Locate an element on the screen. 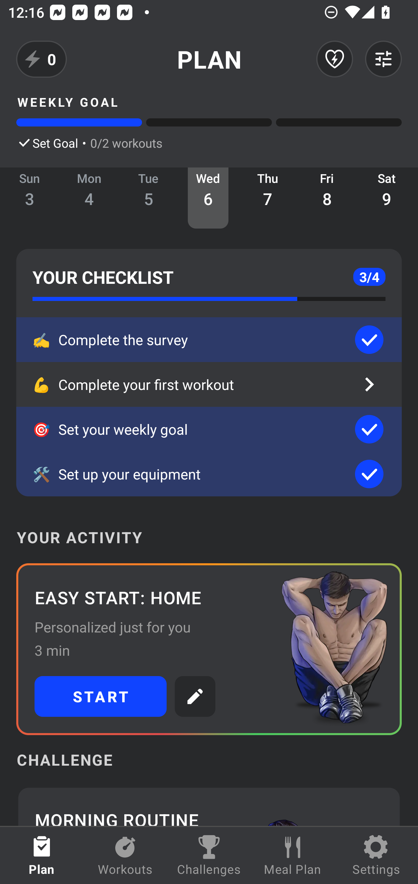 The width and height of the screenshot is (418, 884). Thu 7 is located at coordinates (268, 198).